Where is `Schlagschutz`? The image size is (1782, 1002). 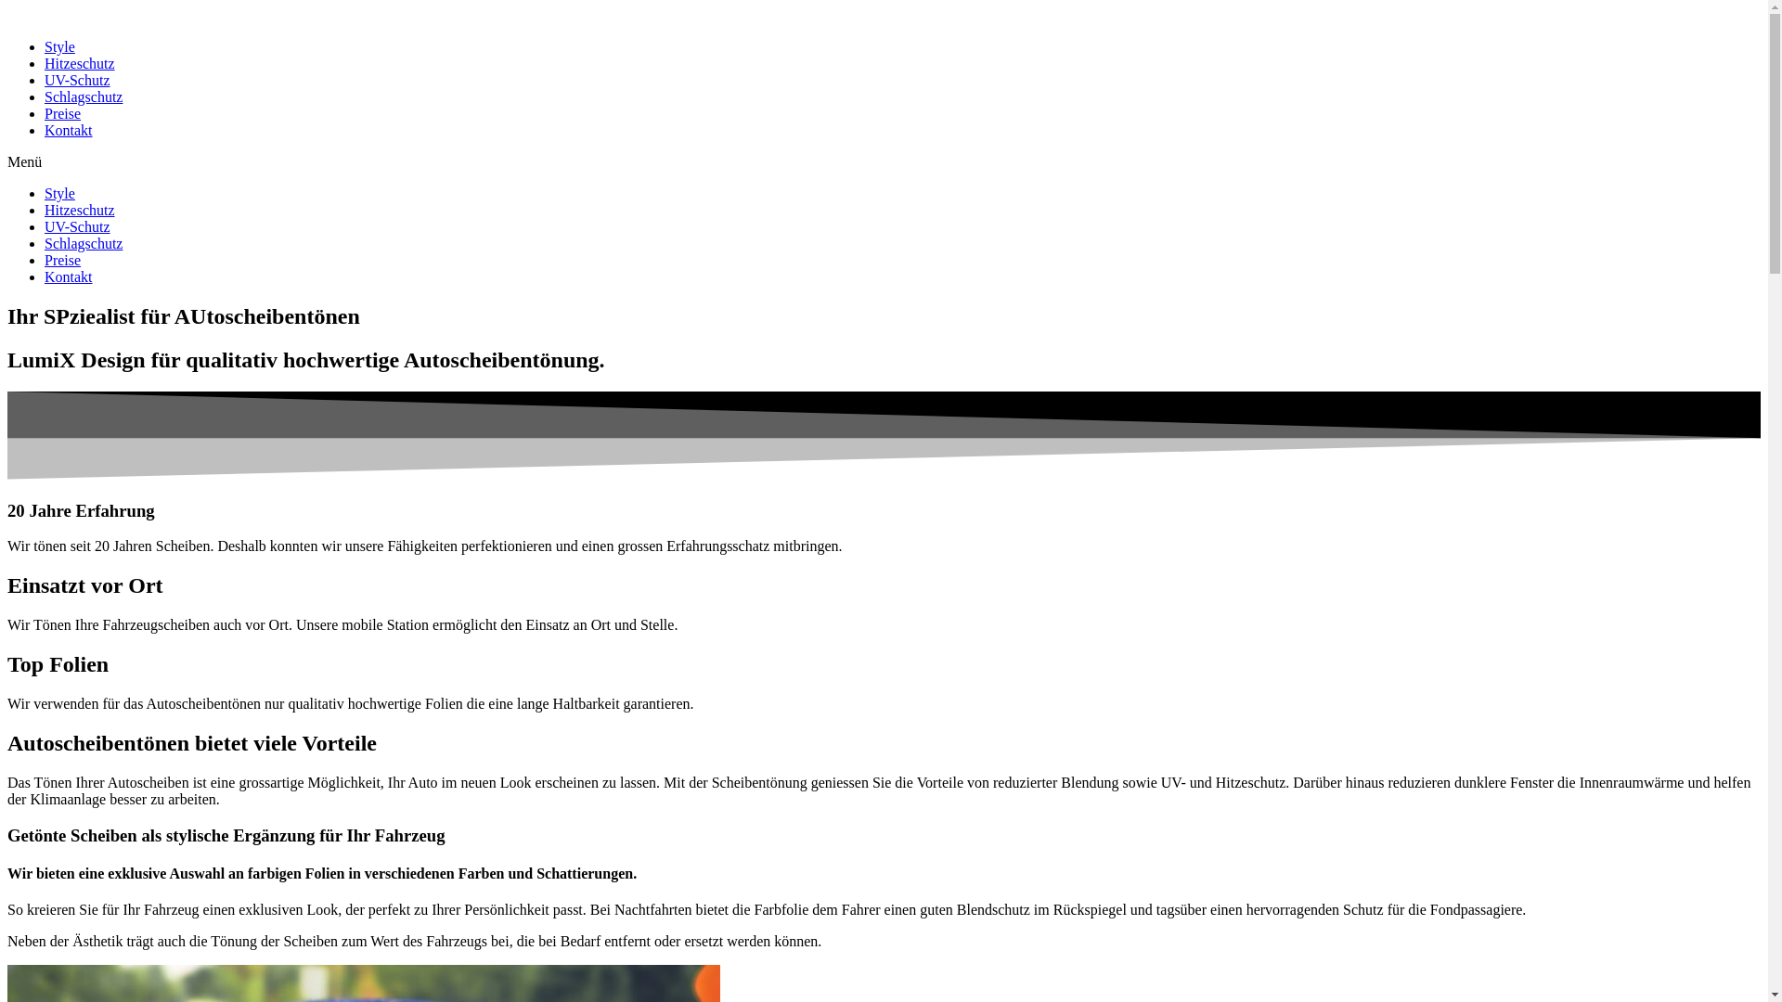 Schlagschutz is located at coordinates (84, 96).